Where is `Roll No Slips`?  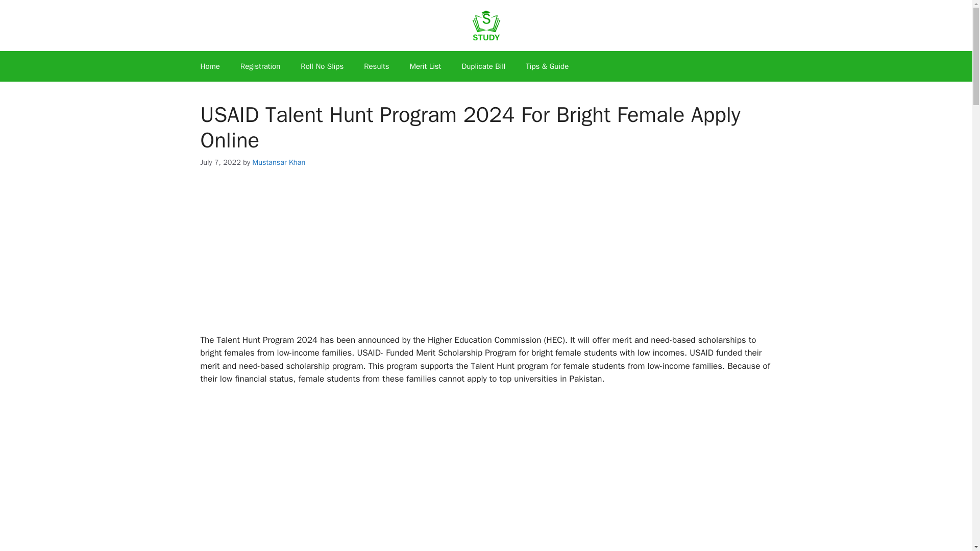
Roll No Slips is located at coordinates (322, 66).